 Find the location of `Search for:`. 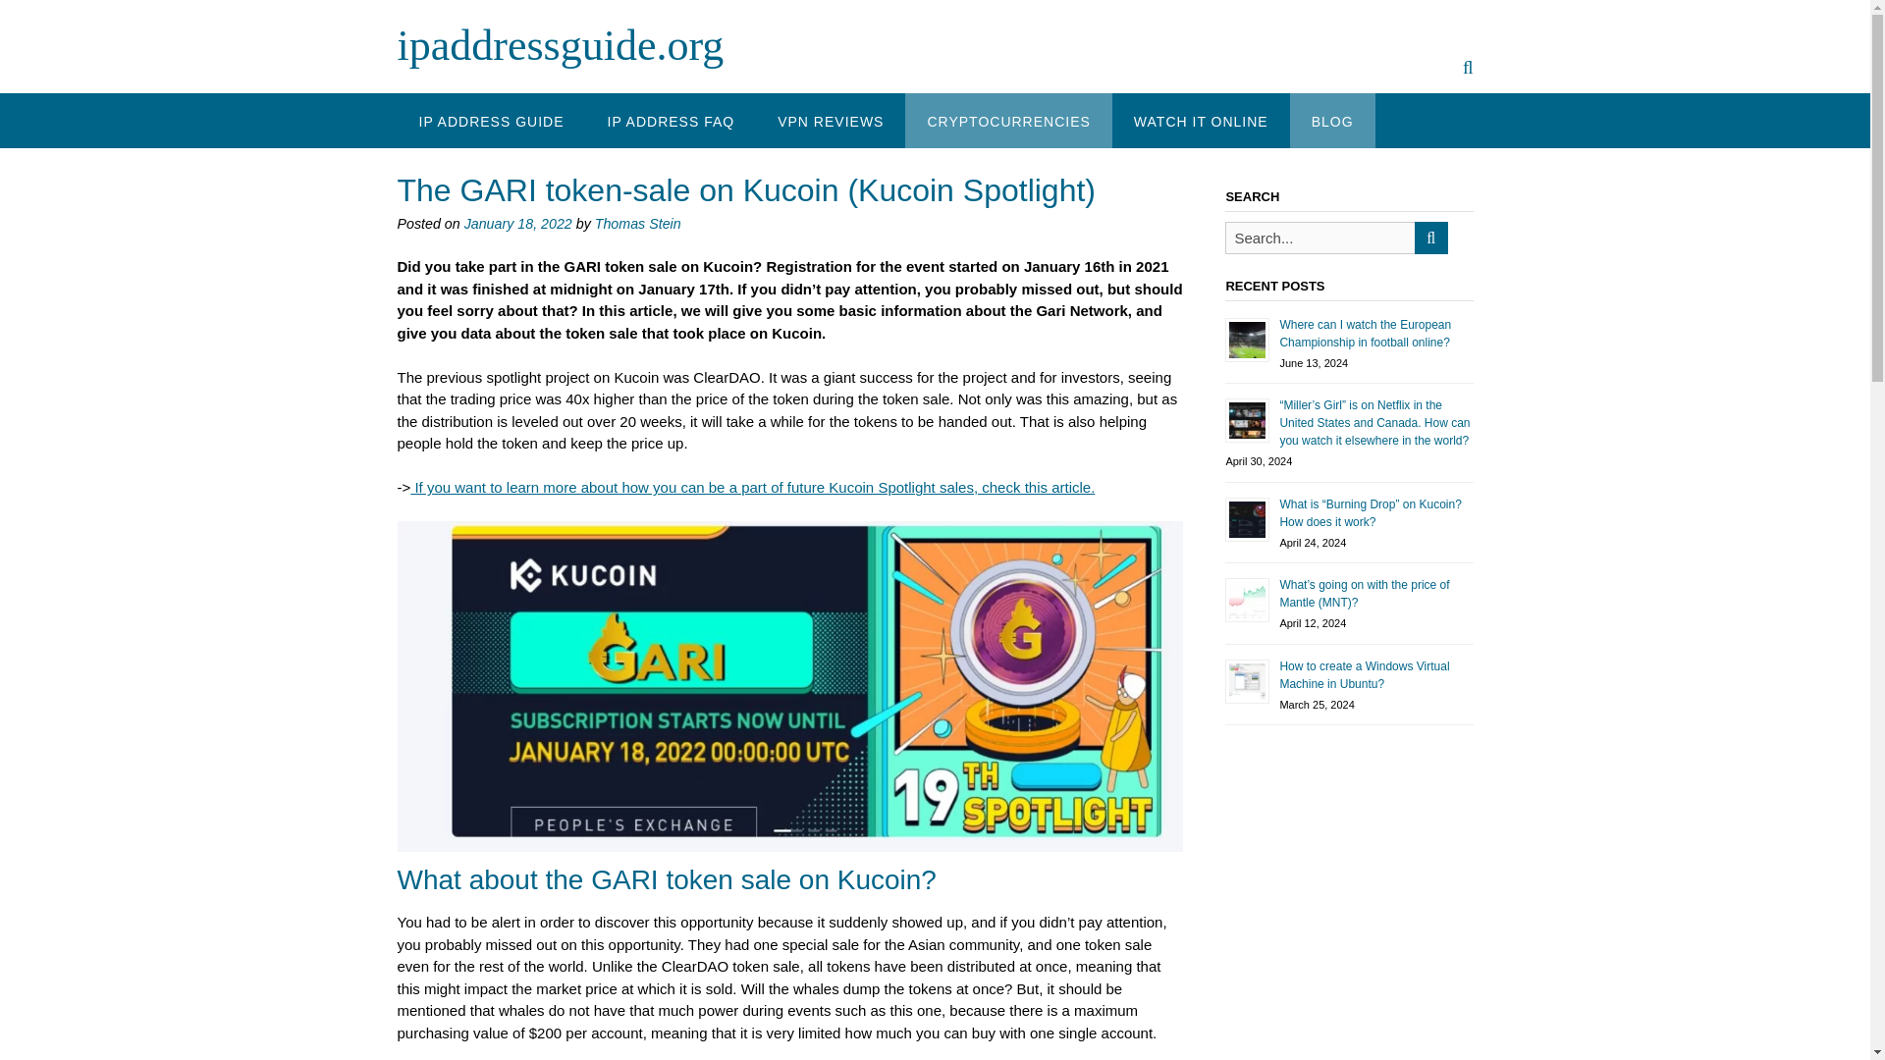

Search for: is located at coordinates (1319, 238).